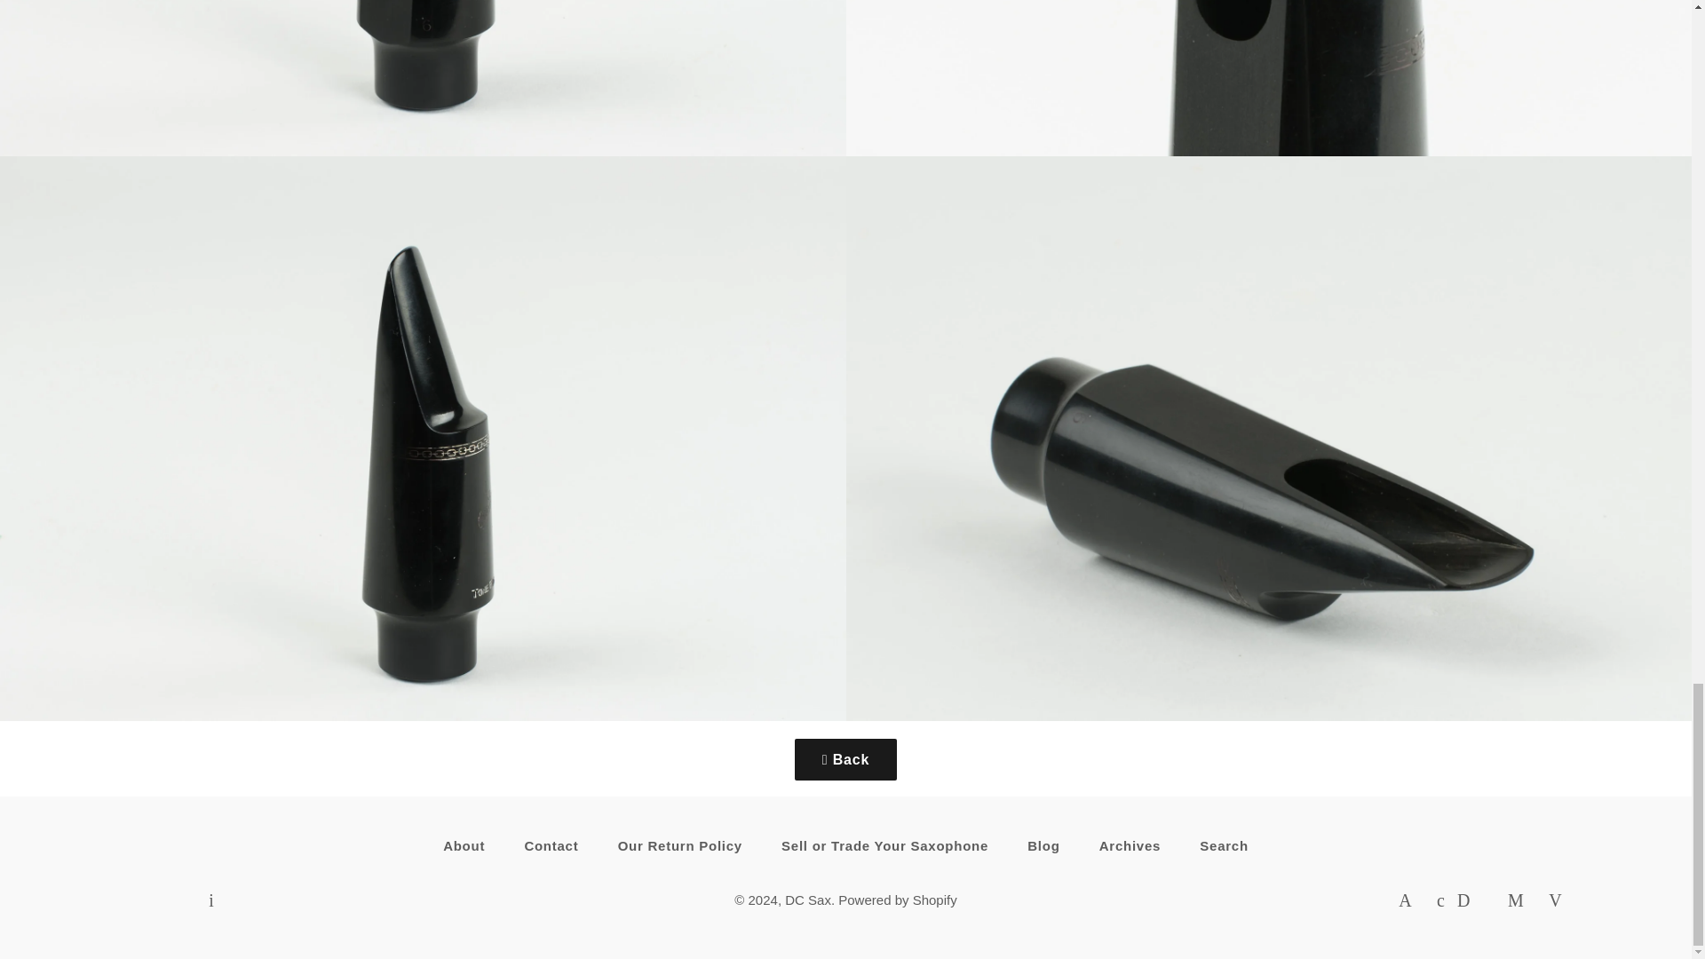 The image size is (1705, 959). What do you see at coordinates (808, 900) in the screenshot?
I see `DC Sax` at bounding box center [808, 900].